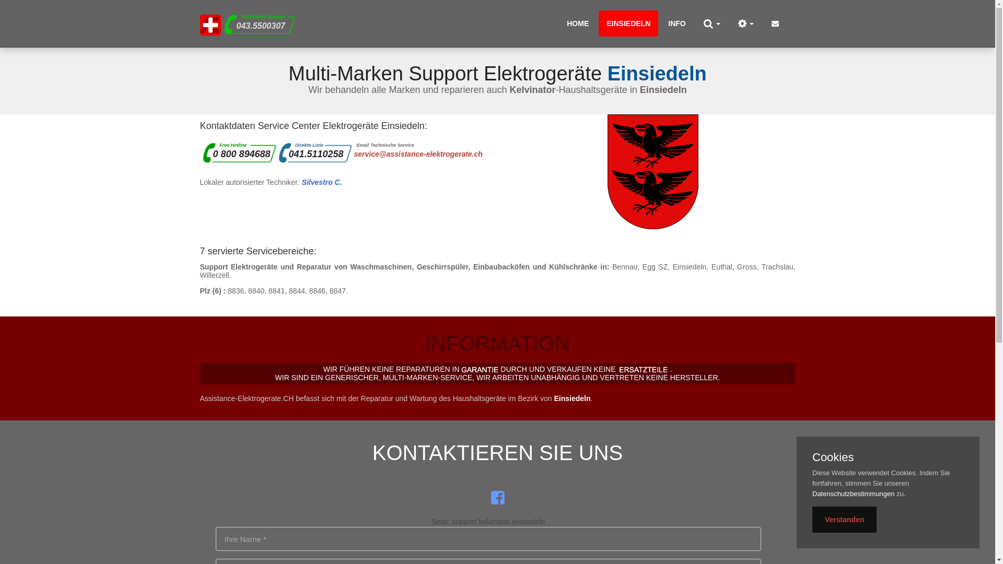 The width and height of the screenshot is (1003, 564). What do you see at coordinates (844, 520) in the screenshot?
I see `Verstanden` at bounding box center [844, 520].